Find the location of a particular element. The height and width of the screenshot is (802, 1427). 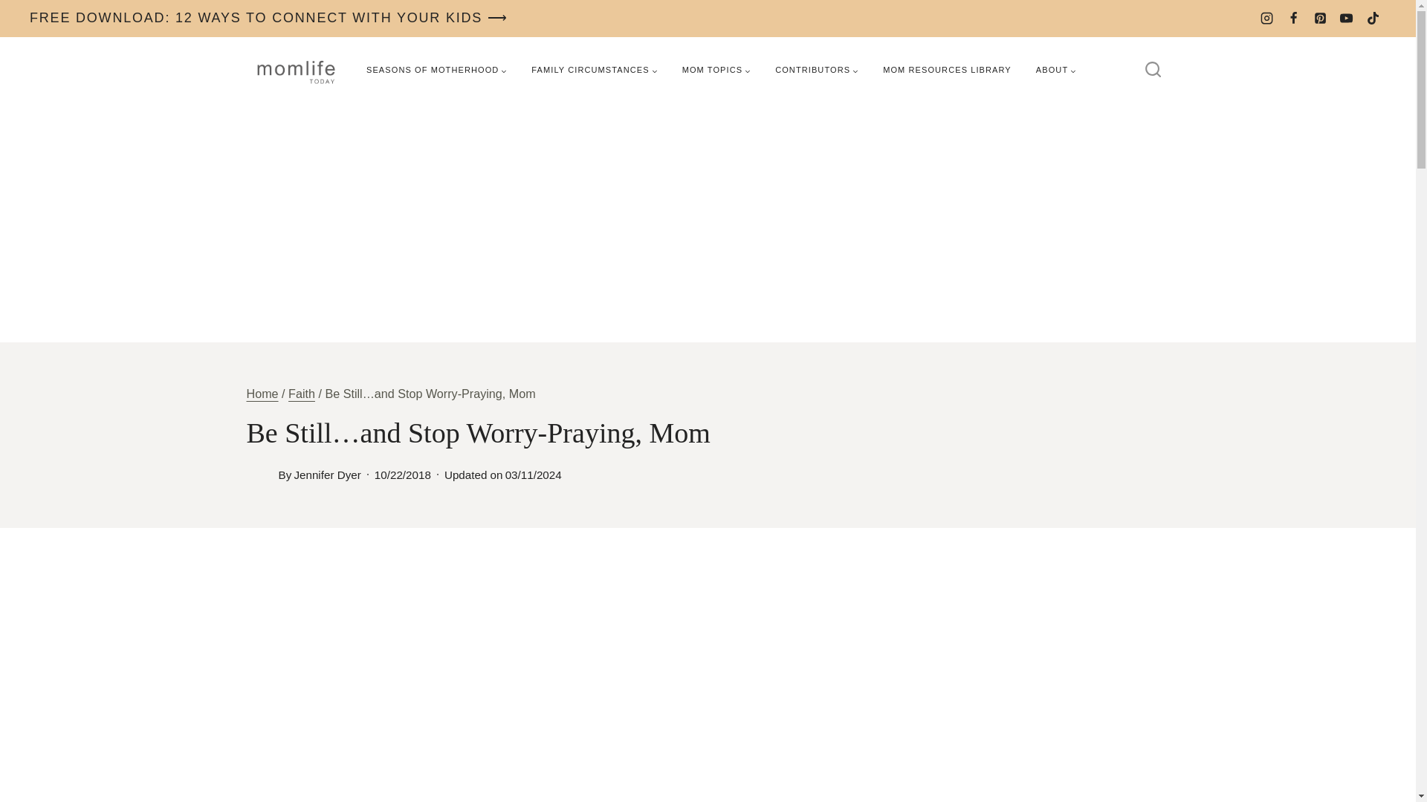

ABOUT is located at coordinates (1055, 70).